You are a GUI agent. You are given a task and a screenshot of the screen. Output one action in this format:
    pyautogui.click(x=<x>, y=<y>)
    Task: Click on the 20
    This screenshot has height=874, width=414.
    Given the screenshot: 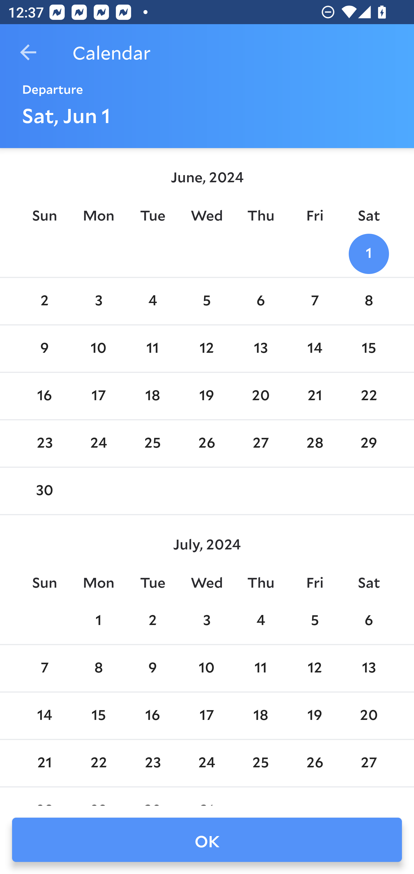 What is the action you would take?
    pyautogui.click(x=260, y=396)
    